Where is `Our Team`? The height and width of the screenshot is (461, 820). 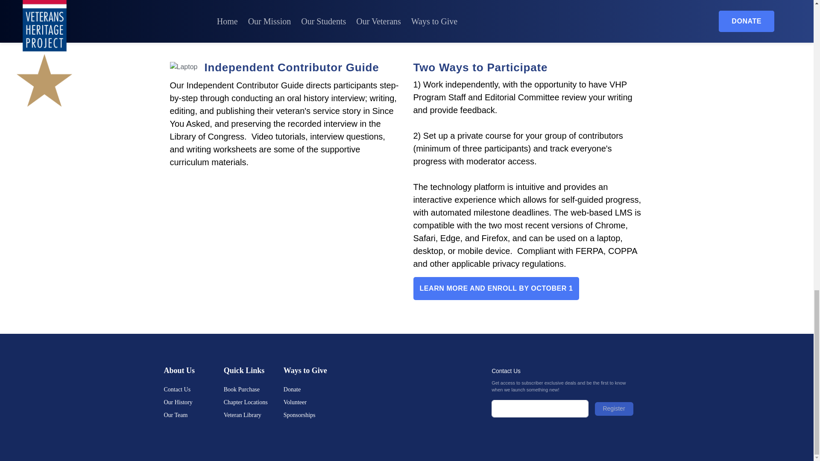
Our Team is located at coordinates (194, 415).